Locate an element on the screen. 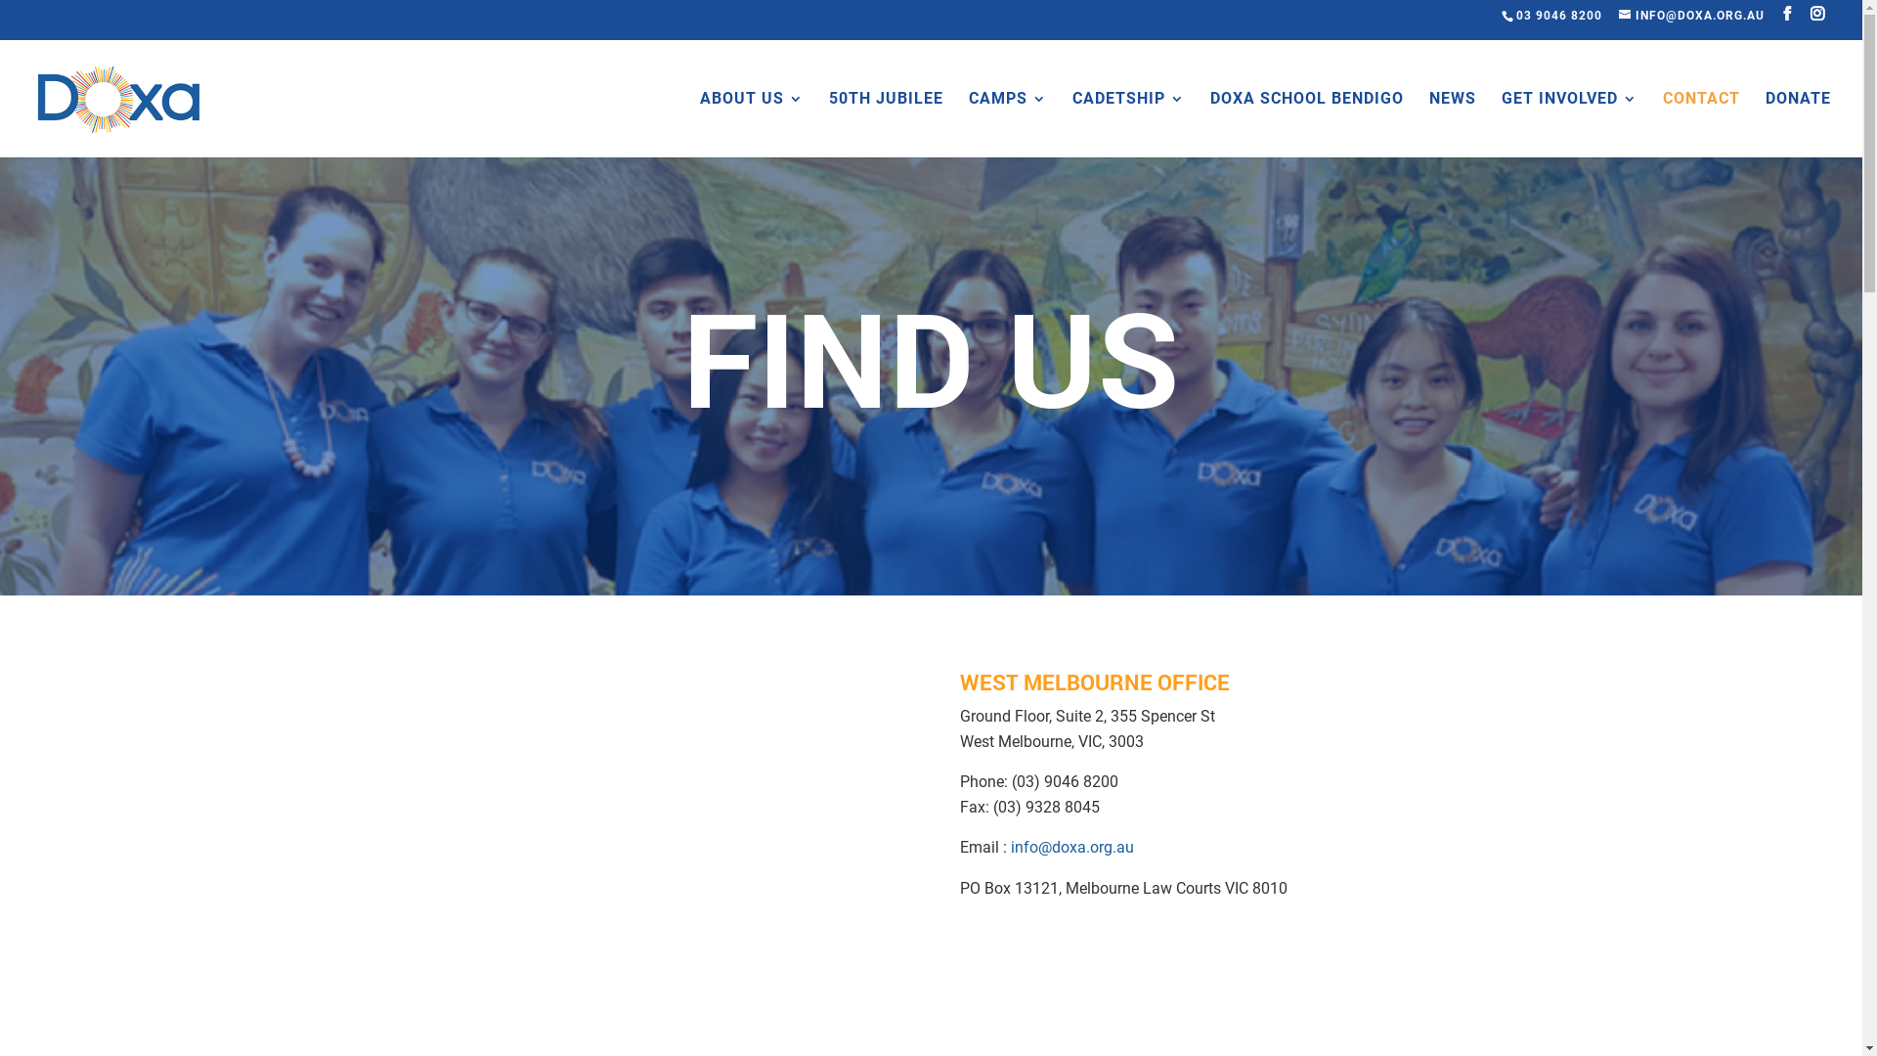 The width and height of the screenshot is (1877, 1056). ABOUT US is located at coordinates (752, 119).